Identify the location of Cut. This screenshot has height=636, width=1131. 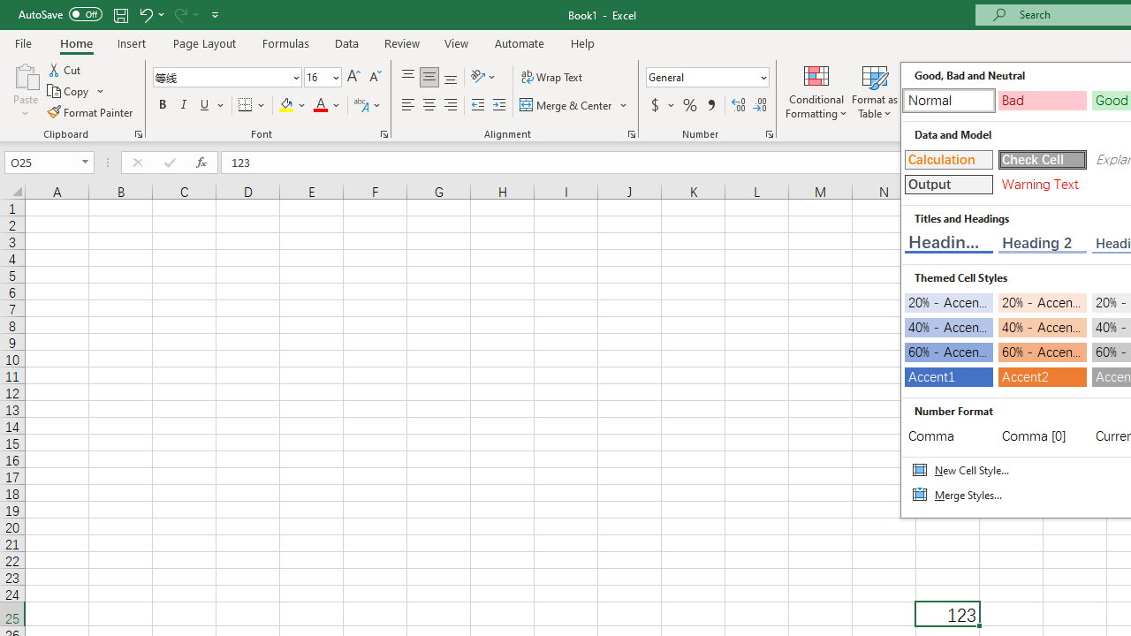
(65, 69).